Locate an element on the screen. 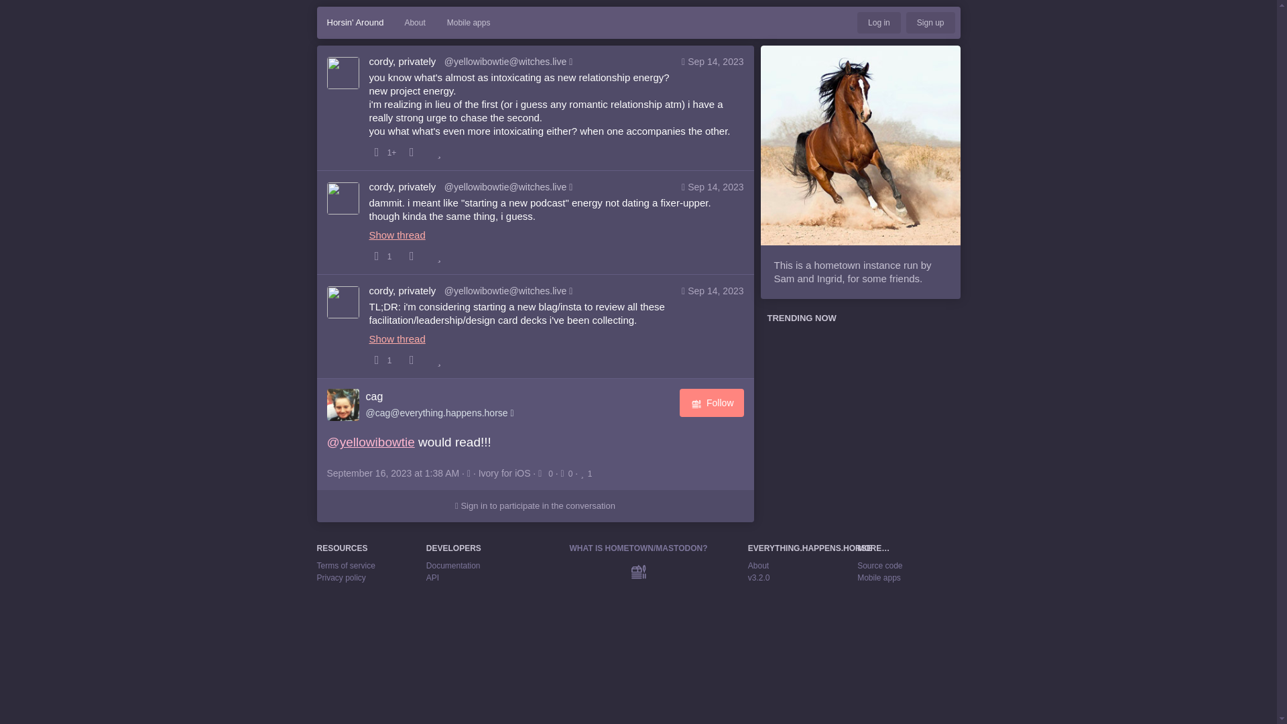  Ivory for iOS is located at coordinates (504, 473).